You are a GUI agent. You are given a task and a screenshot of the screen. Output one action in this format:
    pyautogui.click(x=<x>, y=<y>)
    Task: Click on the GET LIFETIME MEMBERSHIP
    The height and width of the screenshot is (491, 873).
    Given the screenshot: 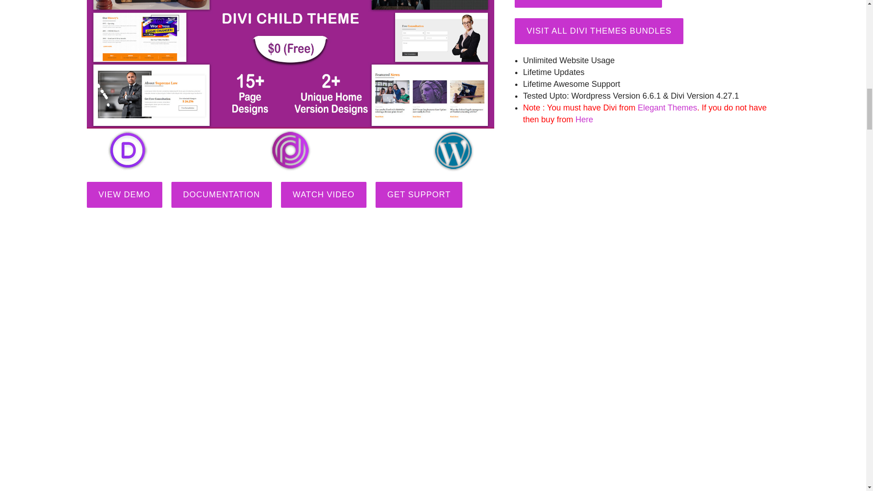 What is the action you would take?
    pyautogui.click(x=588, y=4)
    